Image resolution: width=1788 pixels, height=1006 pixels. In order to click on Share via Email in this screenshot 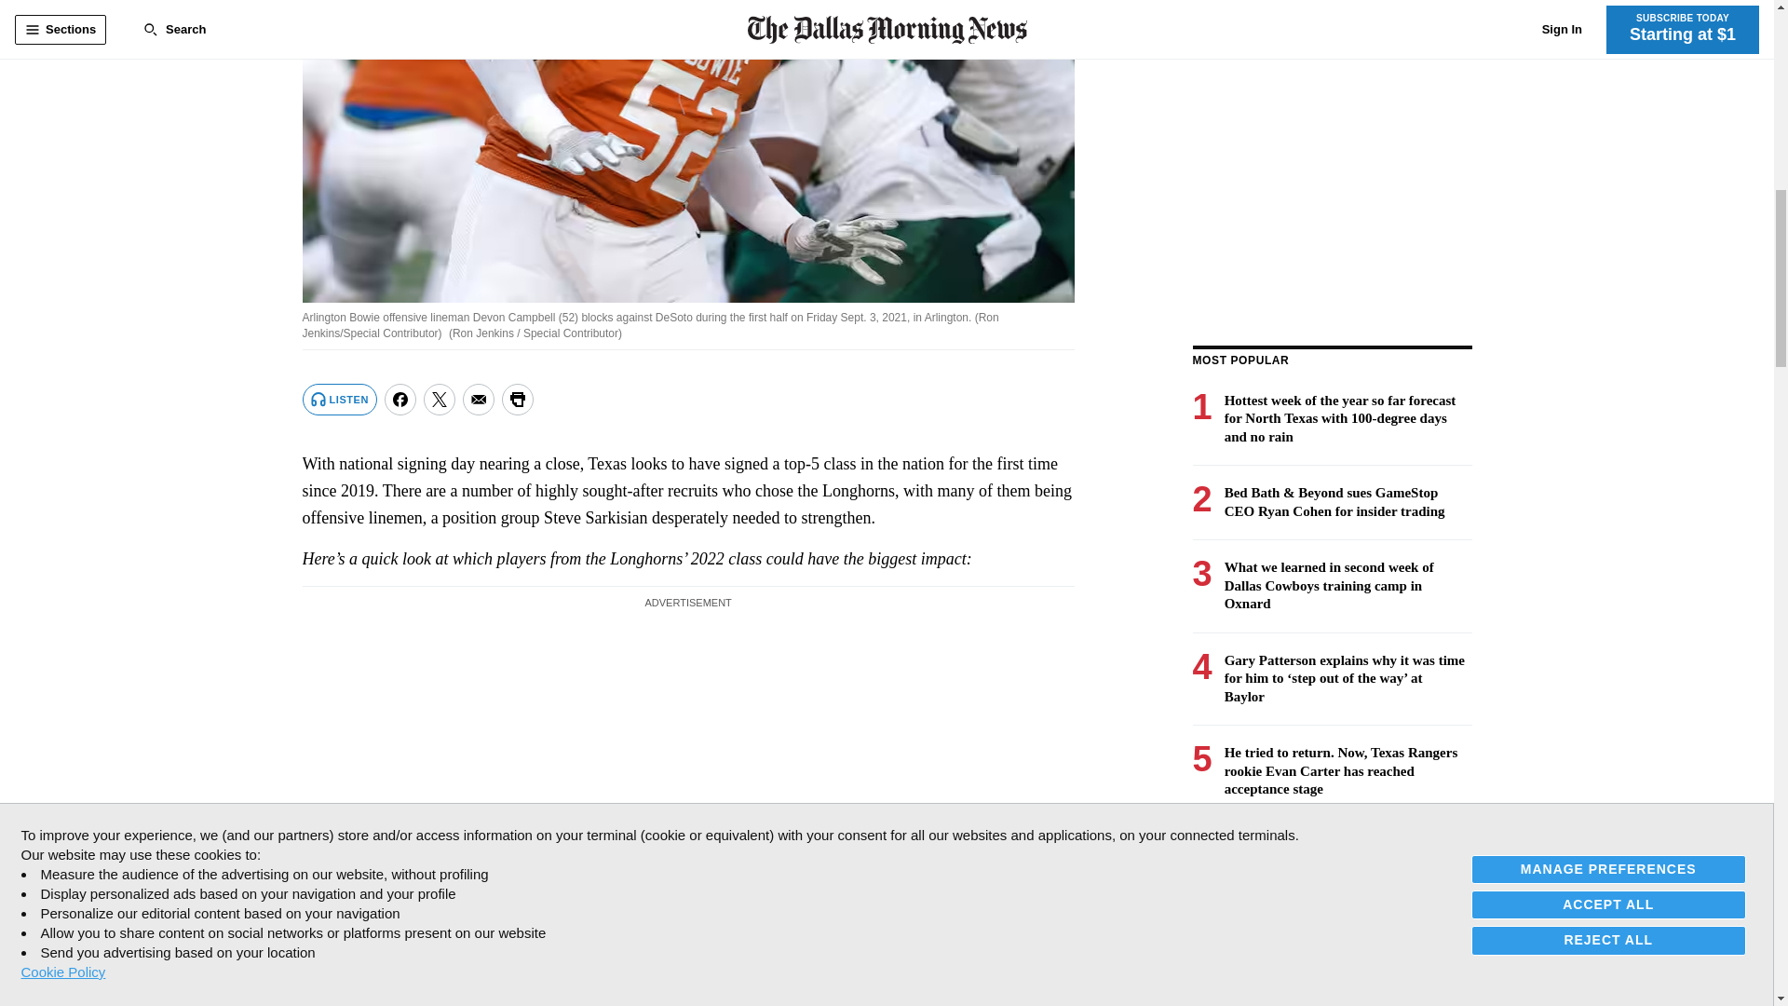, I will do `click(479, 399)`.